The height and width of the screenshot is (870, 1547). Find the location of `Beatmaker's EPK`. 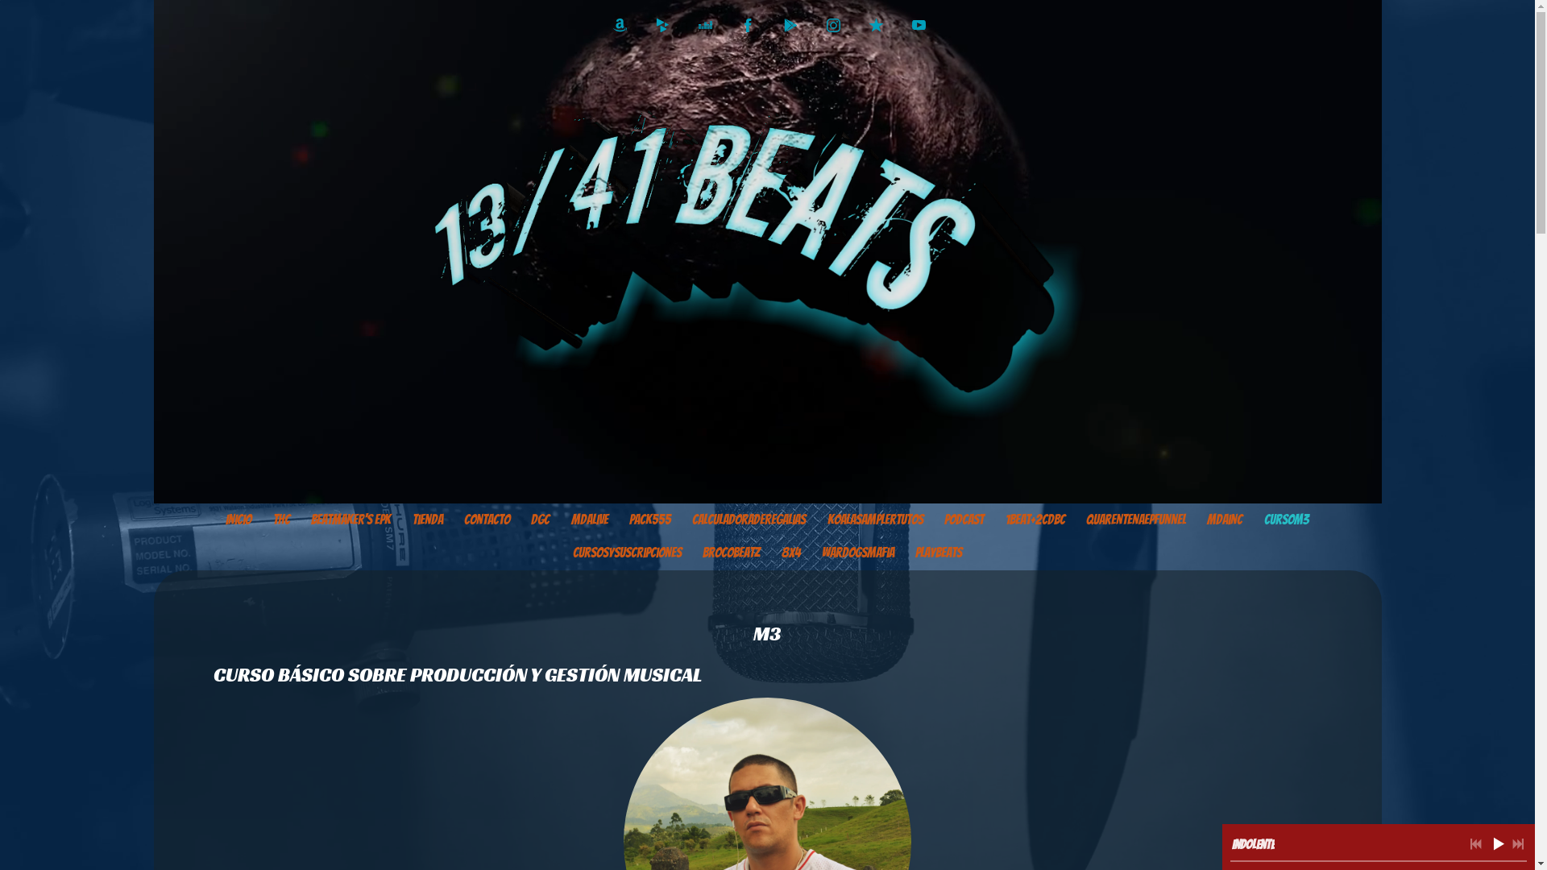

Beatmaker's EPK is located at coordinates (351, 520).